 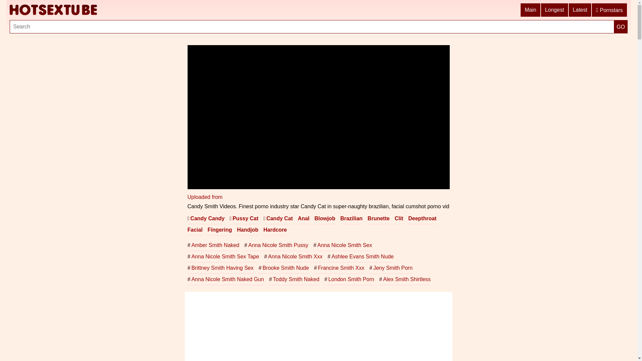 What do you see at coordinates (278, 219) in the screenshot?
I see `Candy Cat` at bounding box center [278, 219].